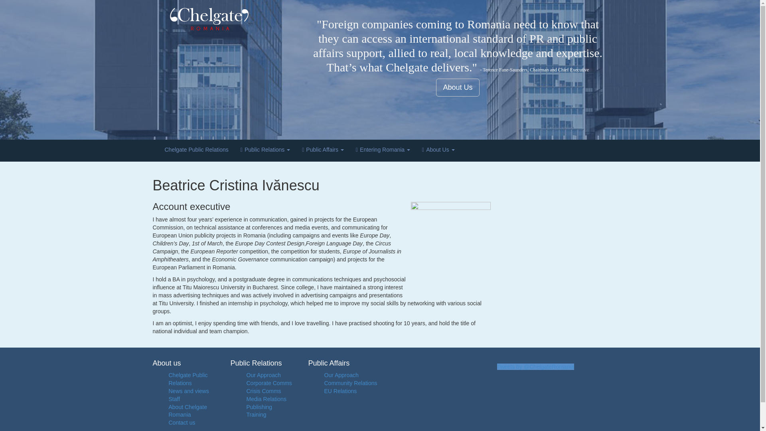 This screenshot has width=766, height=431. What do you see at coordinates (323, 150) in the screenshot?
I see `Public Affairs` at bounding box center [323, 150].